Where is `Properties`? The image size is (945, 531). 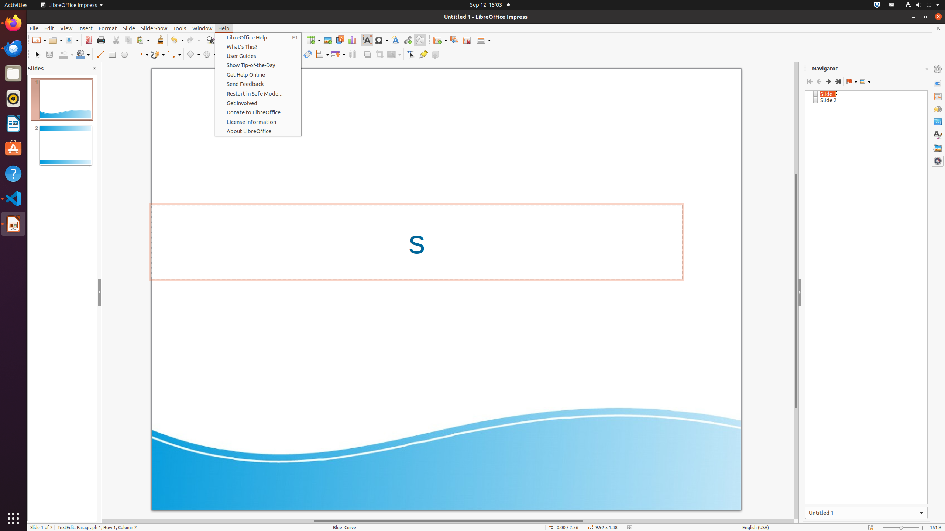
Properties is located at coordinates (938, 83).